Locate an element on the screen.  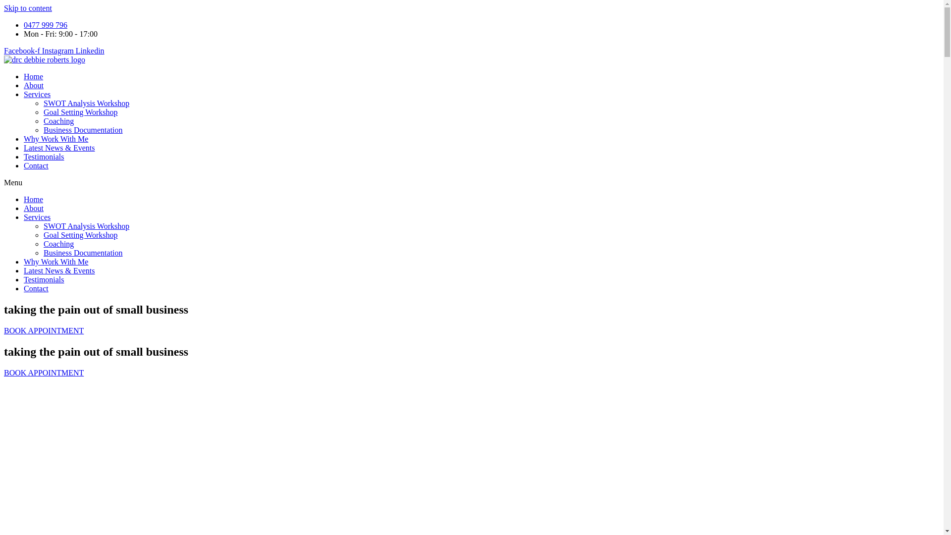
SWOT Analysis Workshop is located at coordinates (86, 103).